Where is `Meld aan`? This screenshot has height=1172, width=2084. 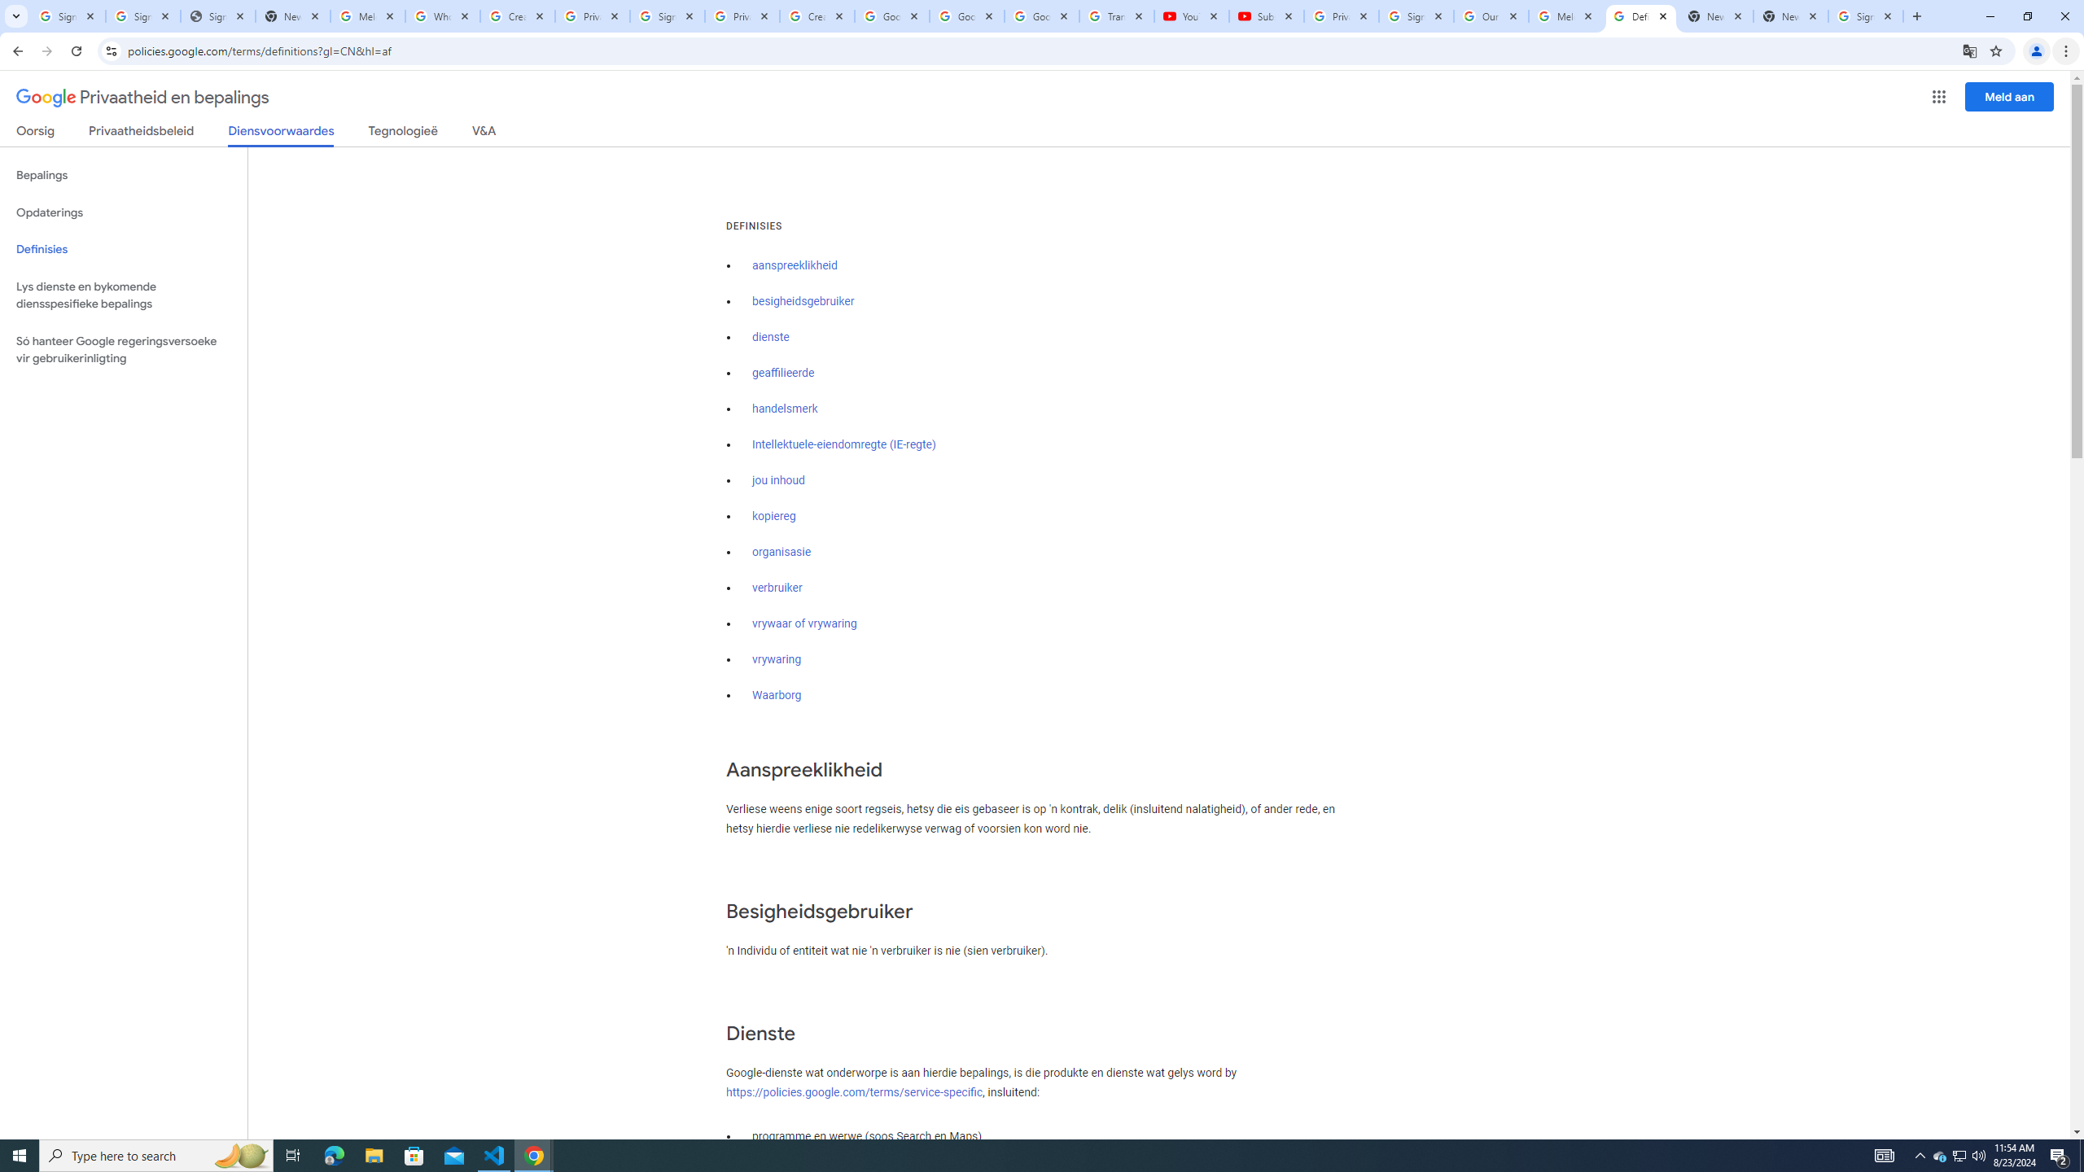 Meld aan is located at coordinates (2010, 96).